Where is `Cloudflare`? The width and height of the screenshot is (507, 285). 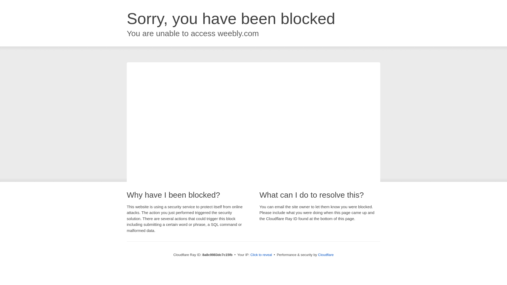 Cloudflare is located at coordinates (326, 255).